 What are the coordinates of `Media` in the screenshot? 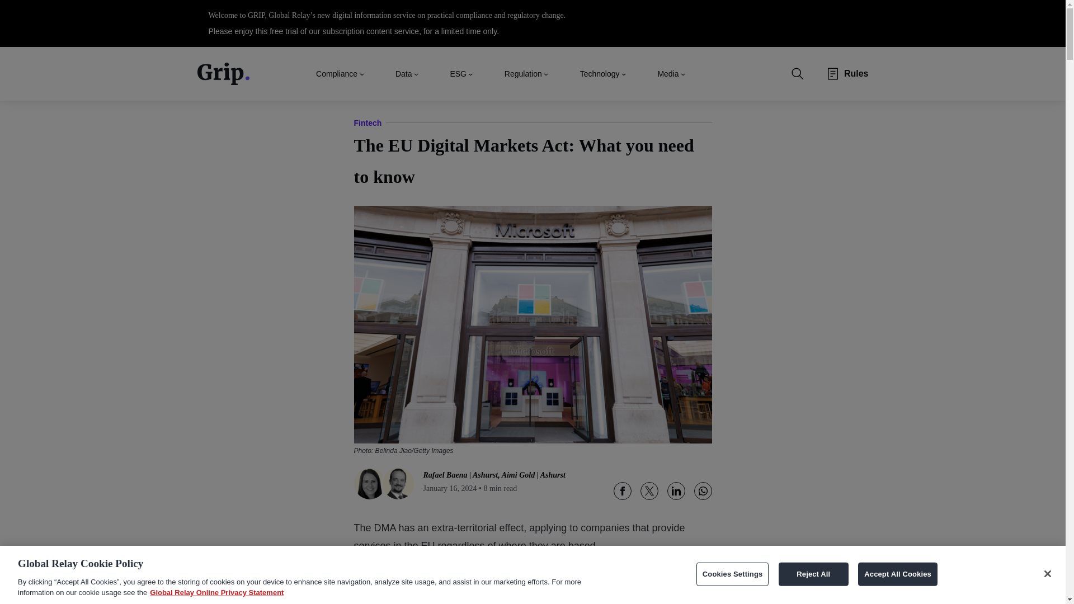 It's located at (668, 73).